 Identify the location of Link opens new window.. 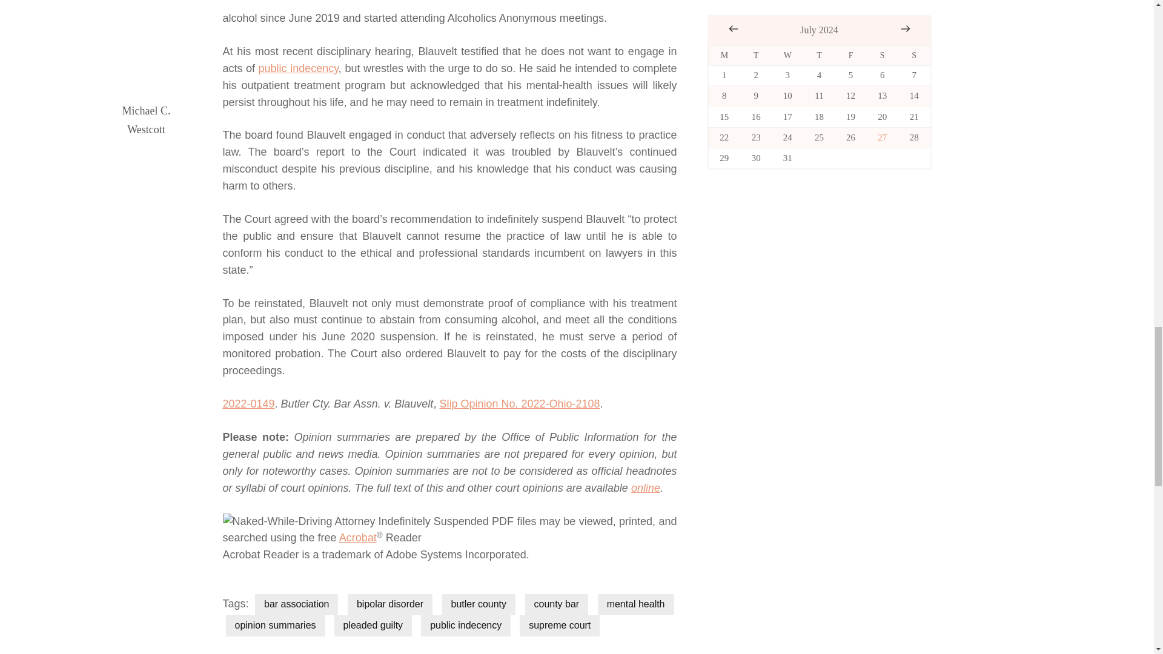
(358, 538).